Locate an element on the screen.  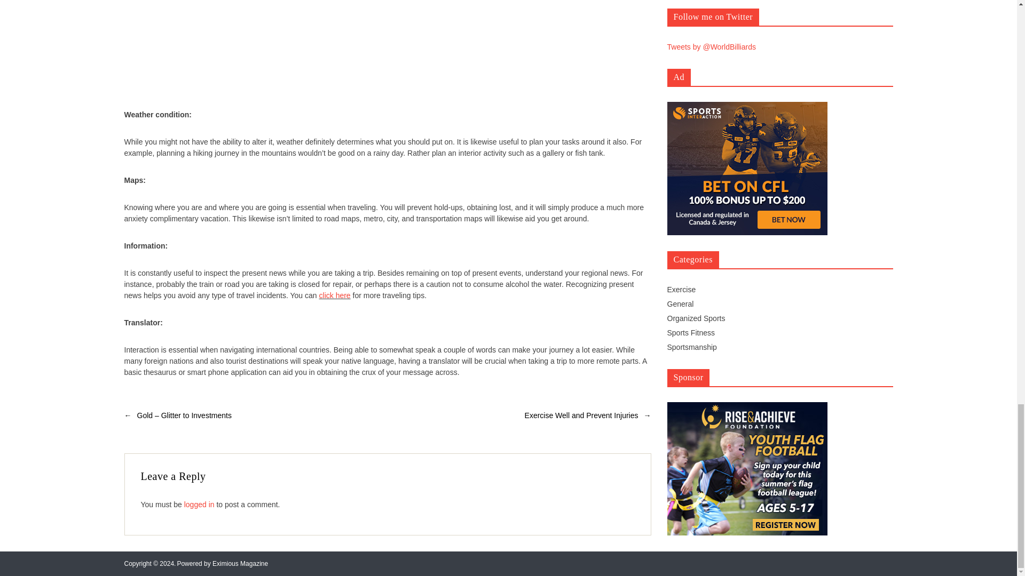
click here is located at coordinates (334, 295).